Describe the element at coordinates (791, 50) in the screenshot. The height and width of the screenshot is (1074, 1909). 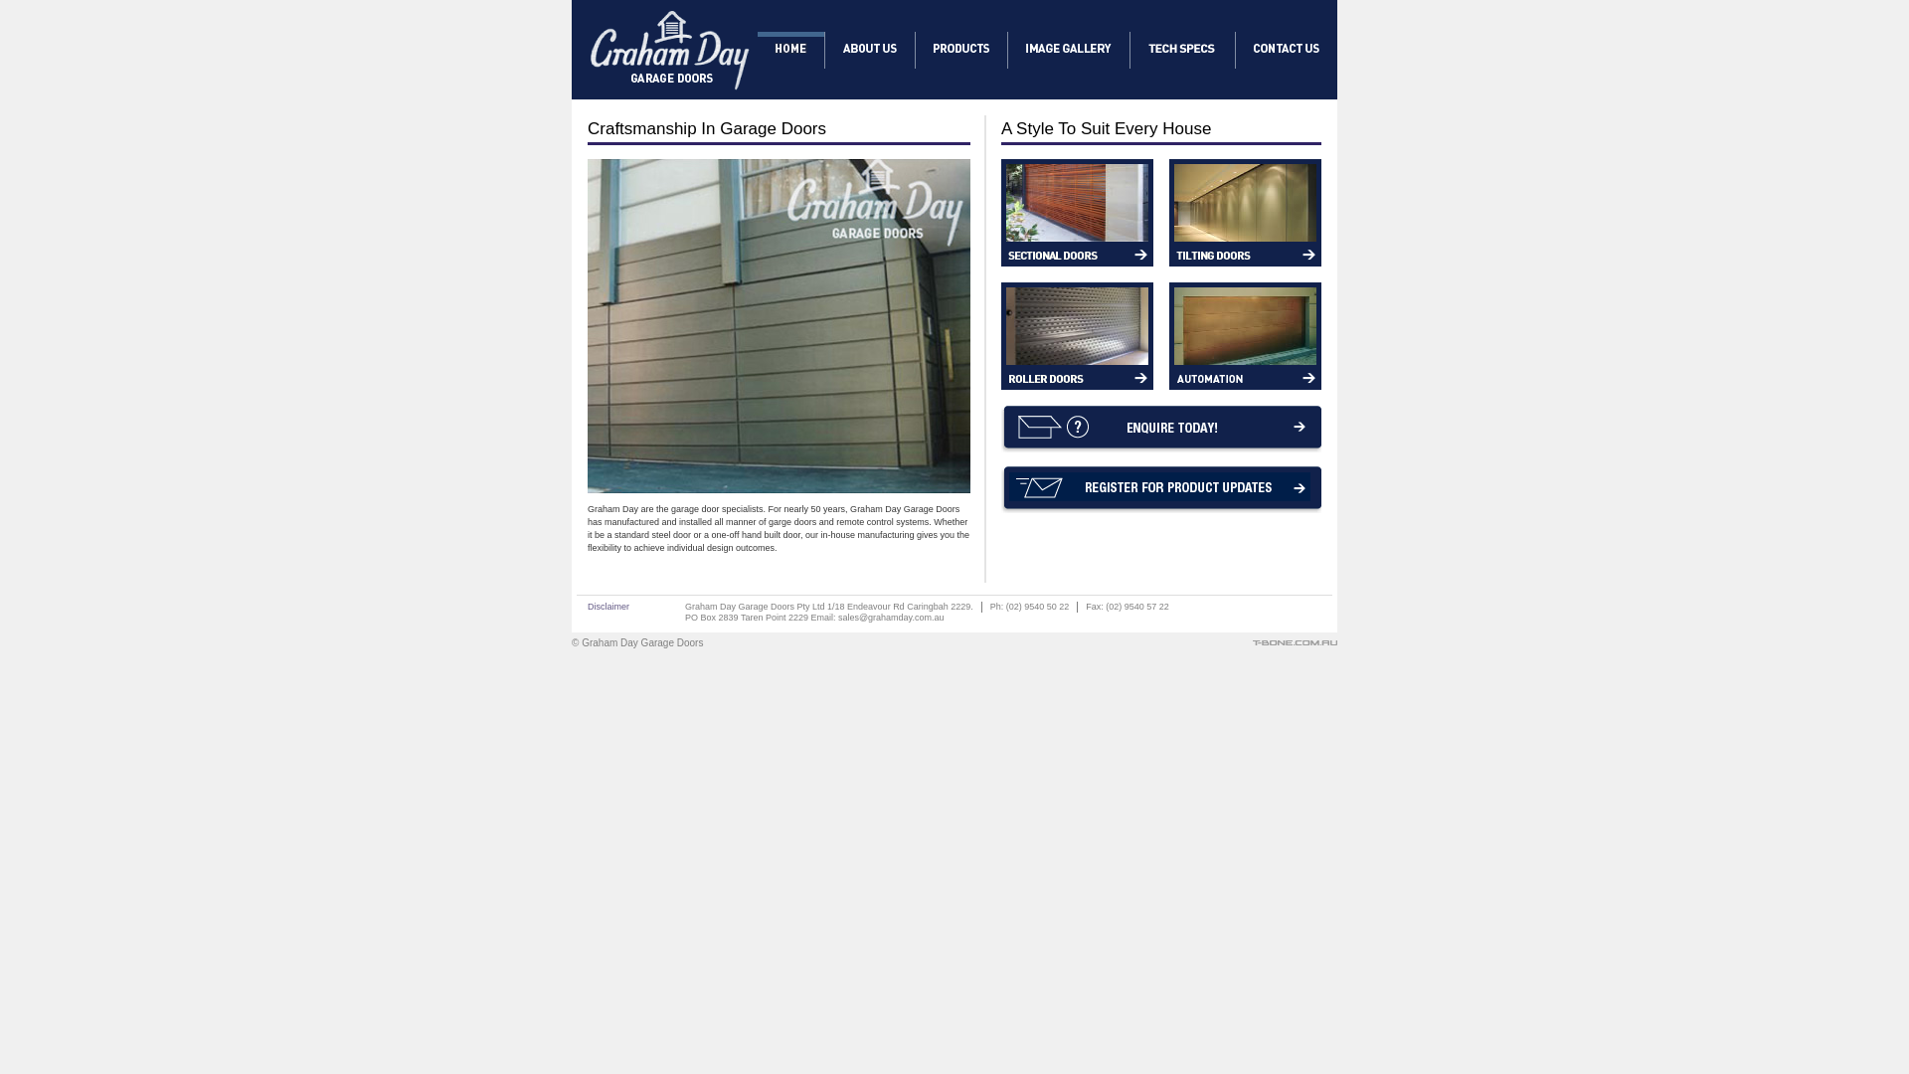
I see `Home` at that location.